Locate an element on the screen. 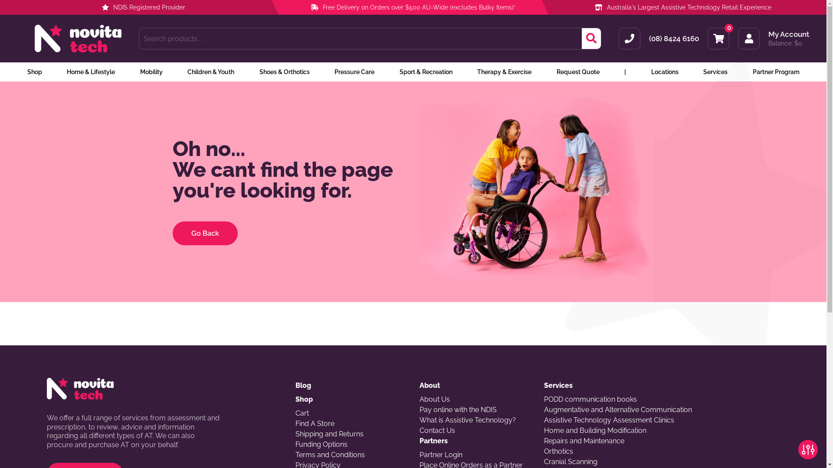 The image size is (833, 468). Request Quote is located at coordinates (578, 72).